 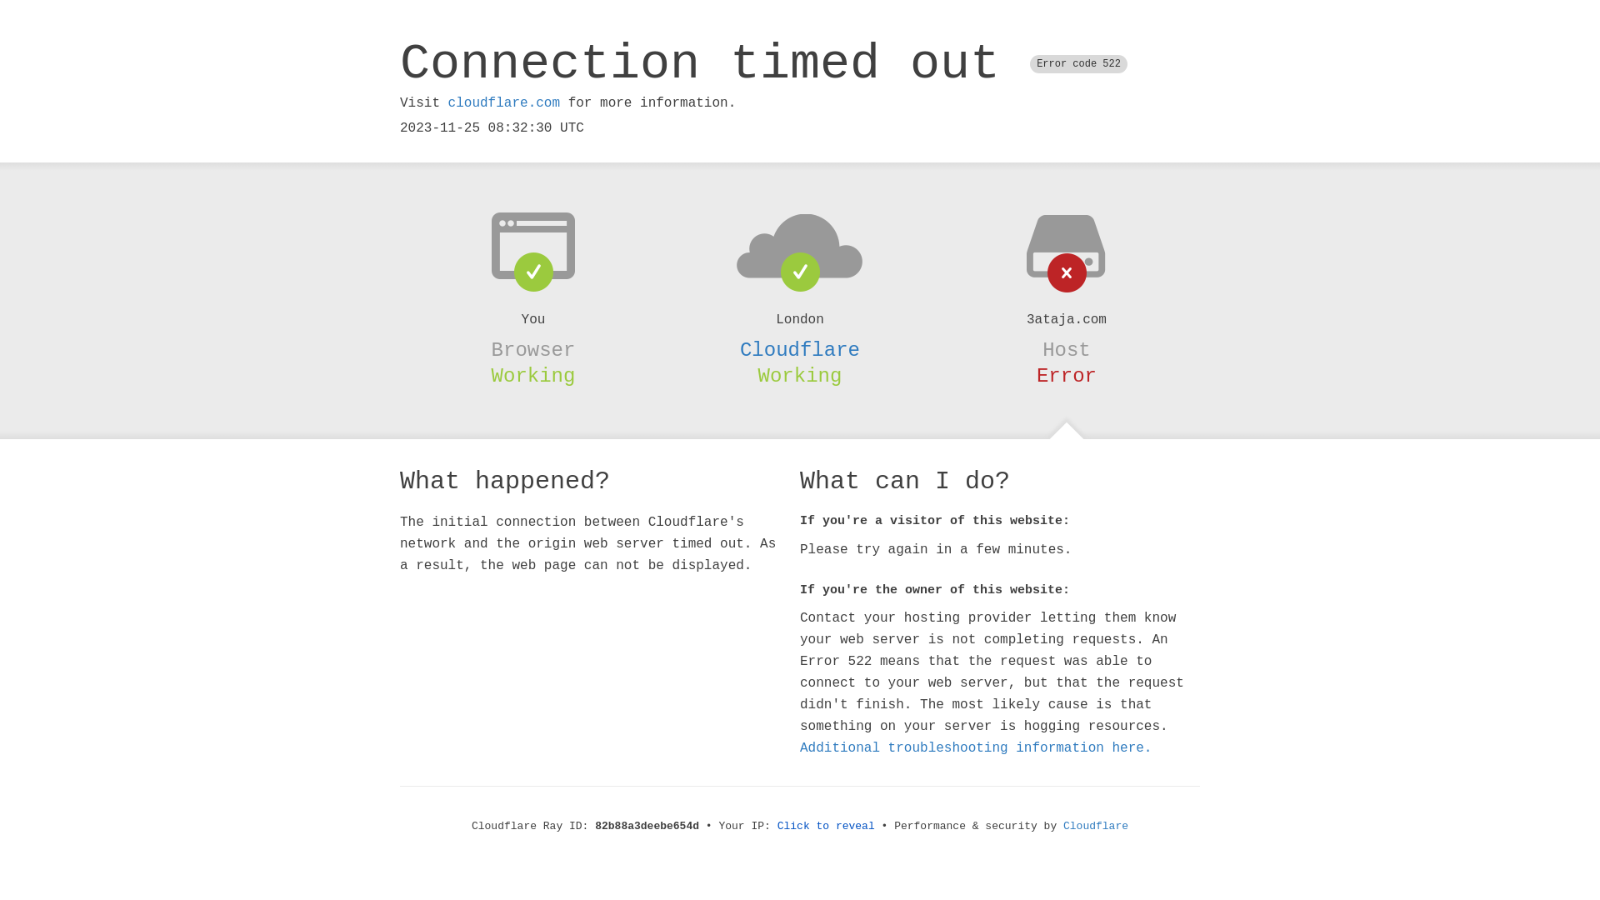 What do you see at coordinates (504, 103) in the screenshot?
I see `cloudflare.com` at bounding box center [504, 103].